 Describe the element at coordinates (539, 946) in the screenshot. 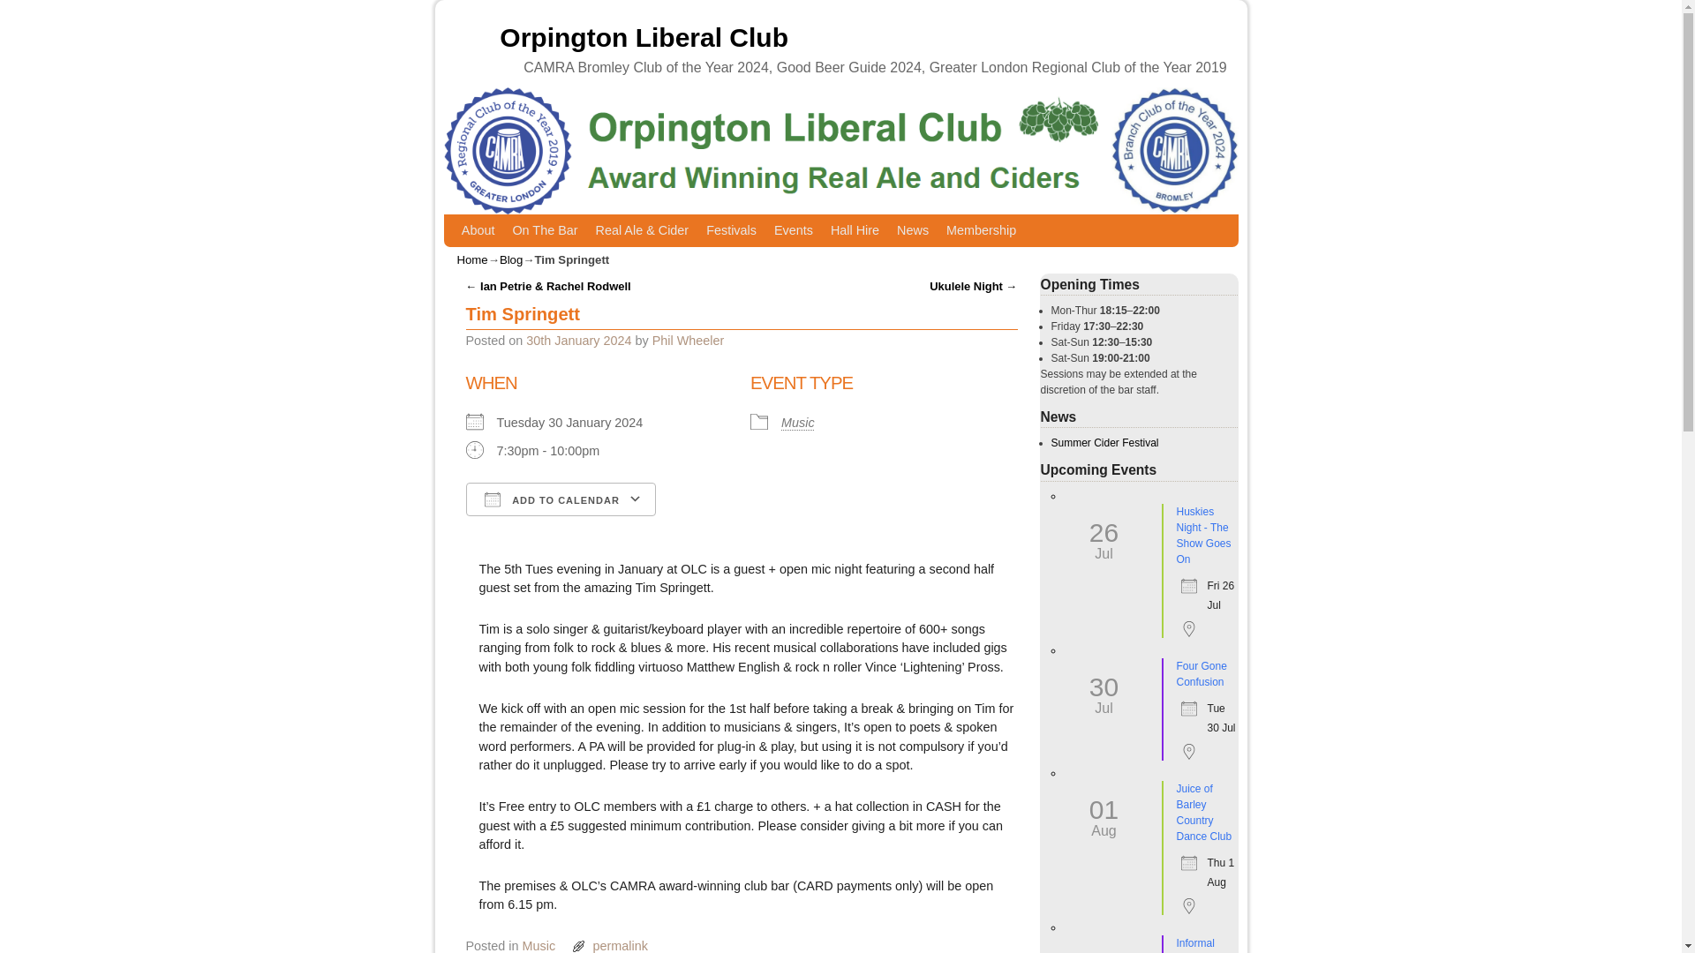

I see `Music` at that location.